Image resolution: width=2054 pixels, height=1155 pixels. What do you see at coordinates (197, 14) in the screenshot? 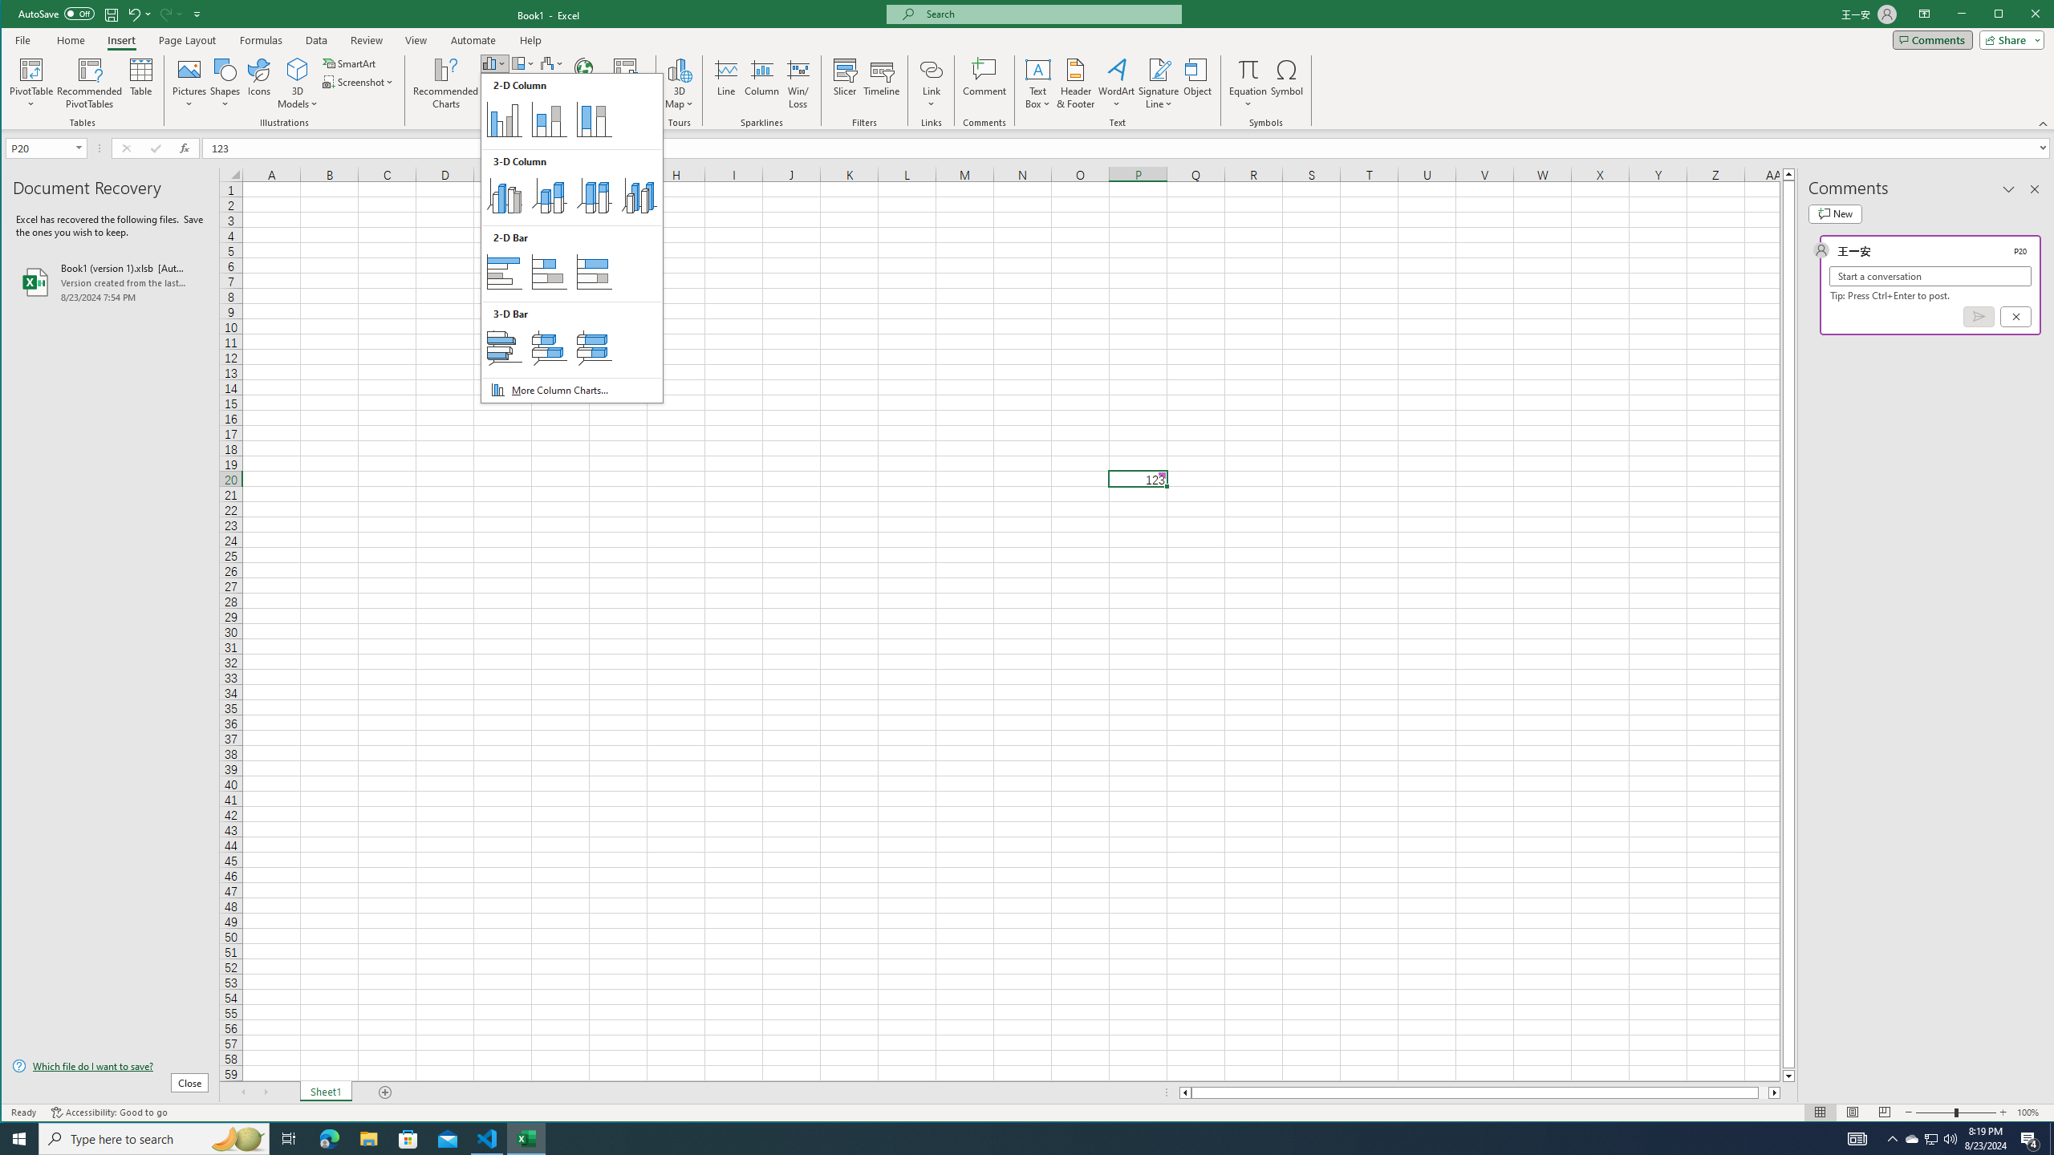
I see `Customize Quick Access Toolbar` at bounding box center [197, 14].